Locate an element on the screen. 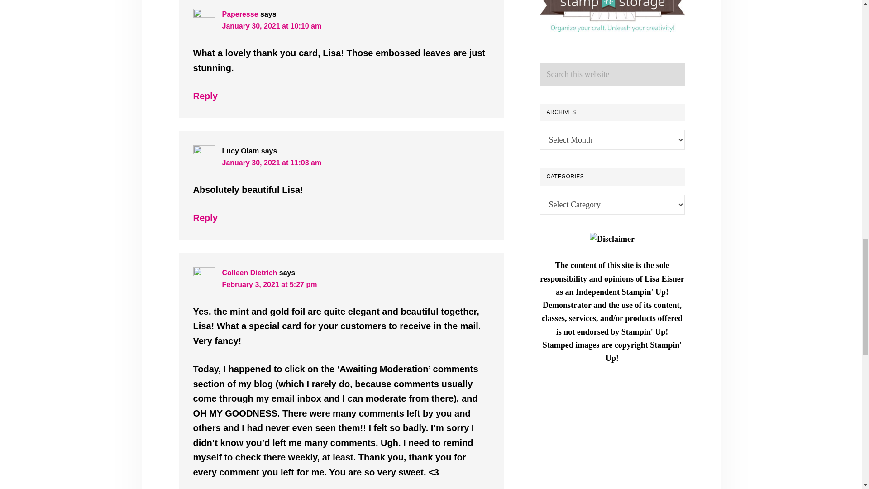 The image size is (869, 489). January 30, 2021 at 10:10 am is located at coordinates (272, 25).